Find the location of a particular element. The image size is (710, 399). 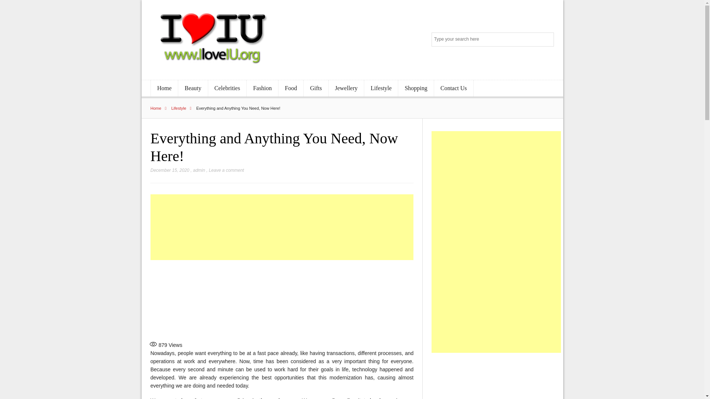

Gifts is located at coordinates (316, 89).